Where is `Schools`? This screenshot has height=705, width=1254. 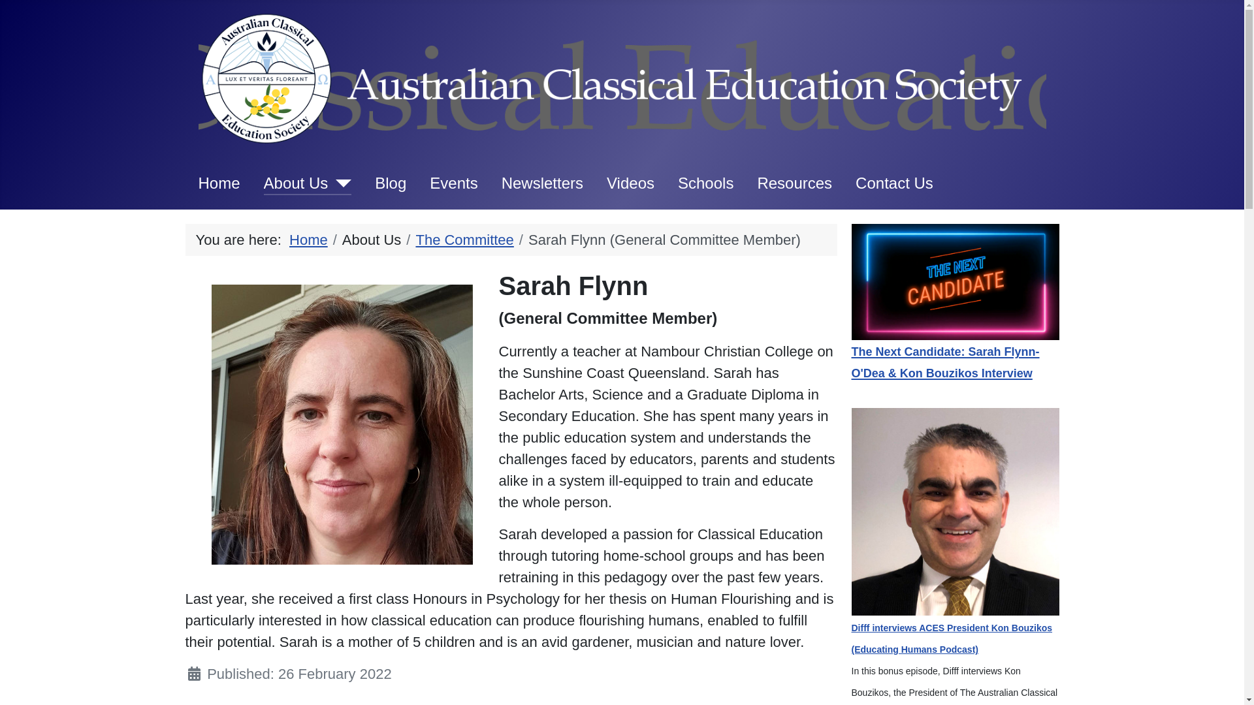
Schools is located at coordinates (705, 183).